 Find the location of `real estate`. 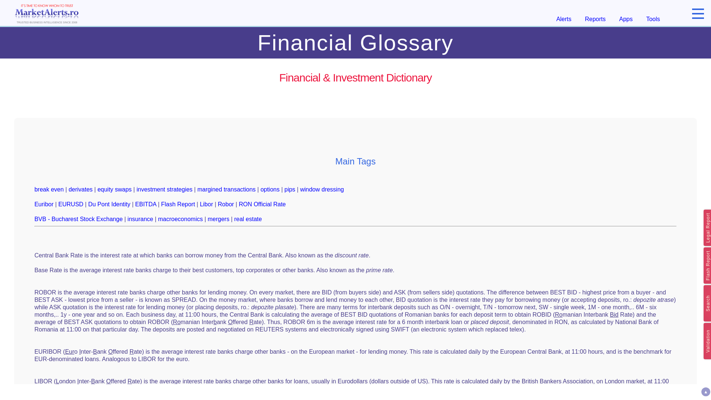

real estate is located at coordinates (247, 219).